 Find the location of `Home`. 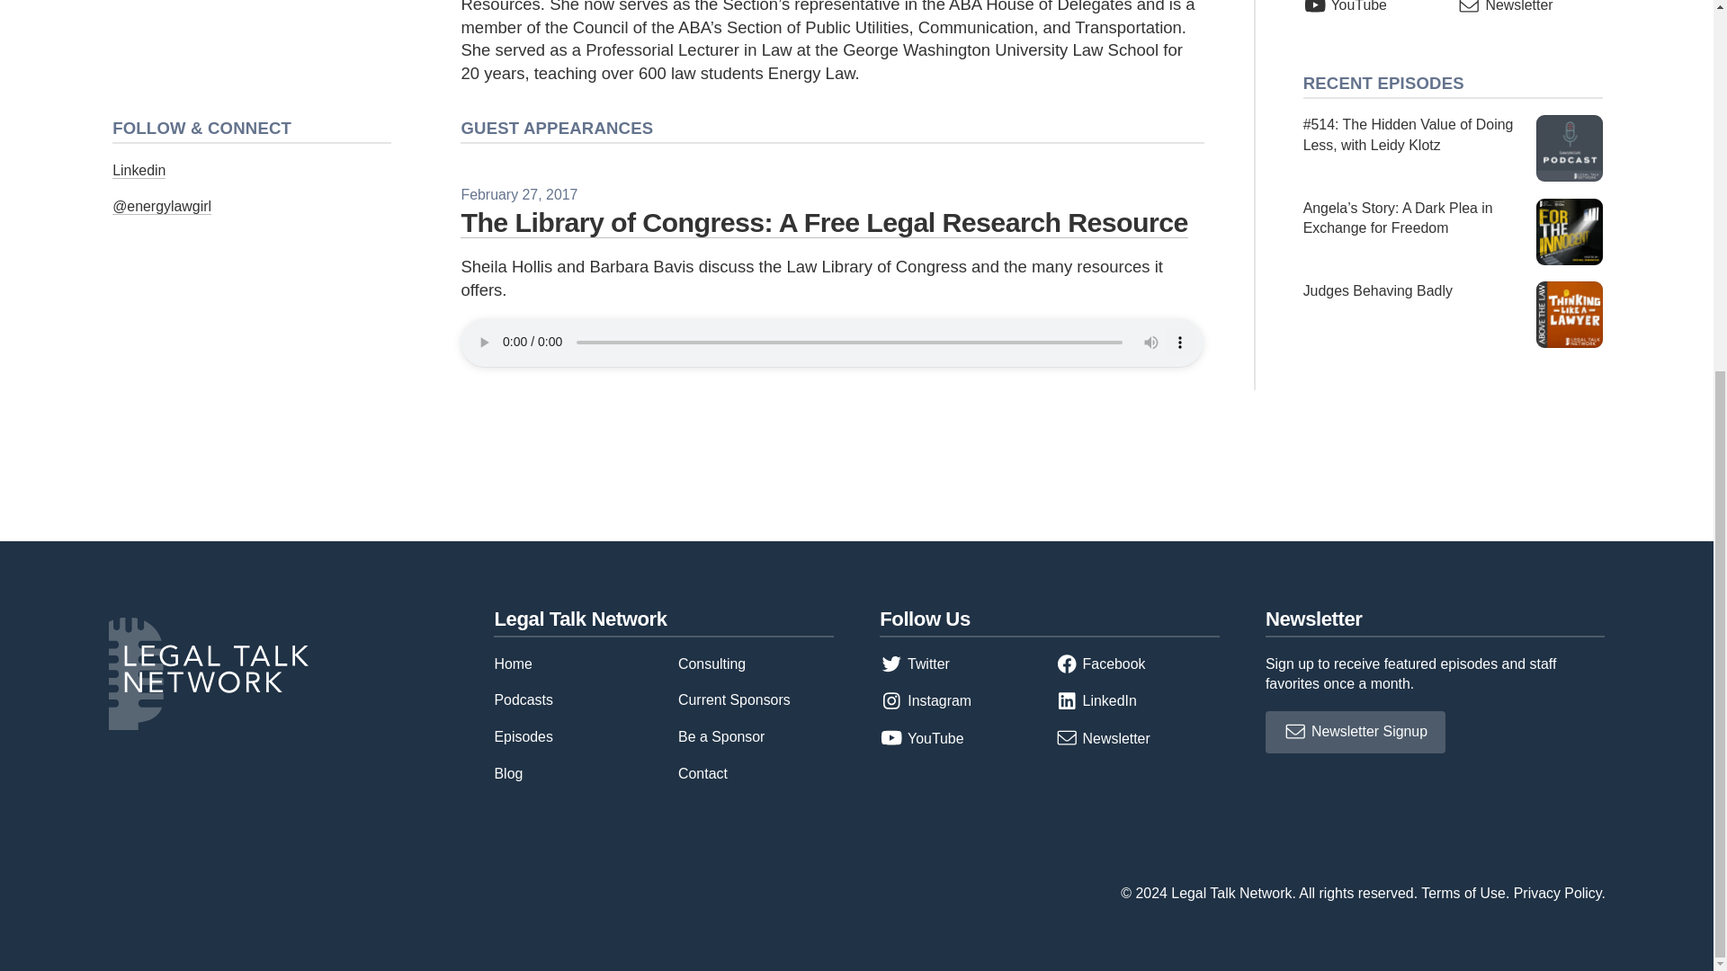

Home is located at coordinates (513, 664).